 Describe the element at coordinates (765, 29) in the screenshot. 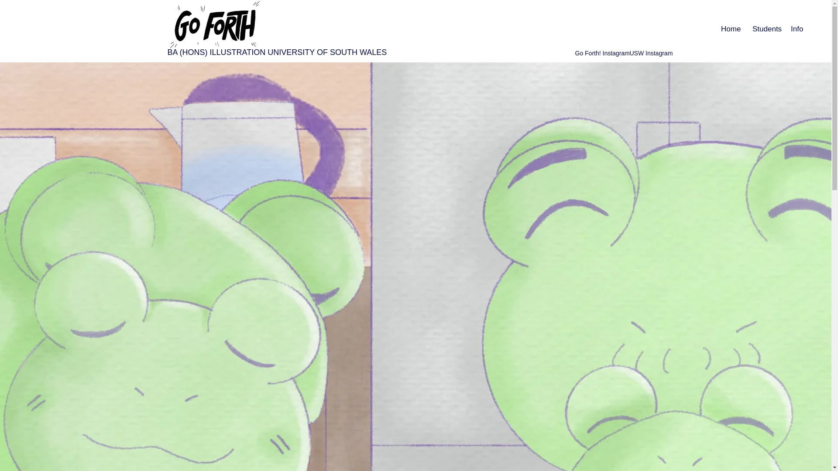

I see `Students` at that location.